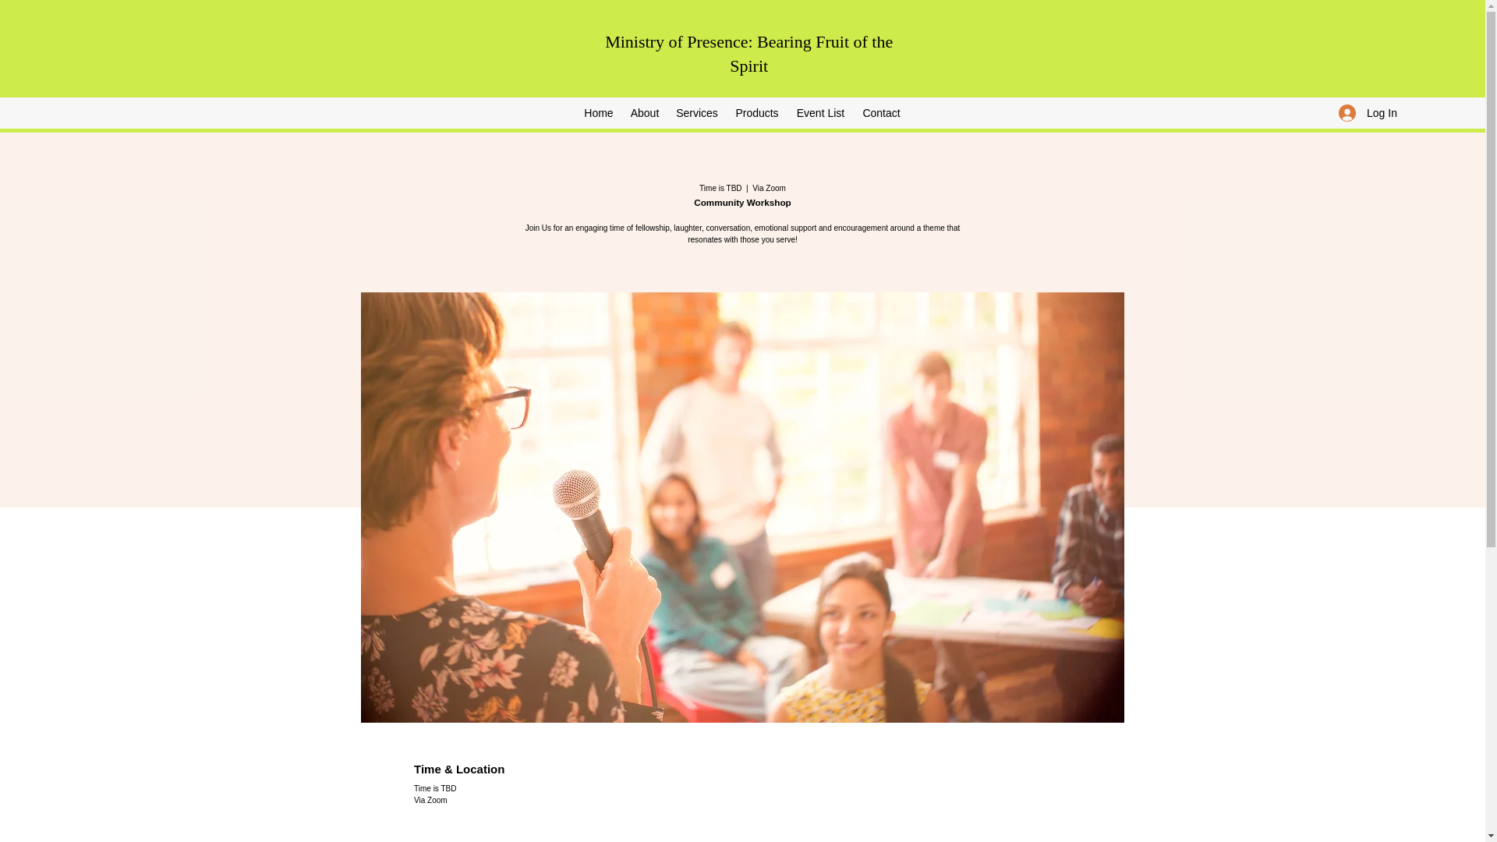  Describe the element at coordinates (645, 112) in the screenshot. I see `About` at that location.